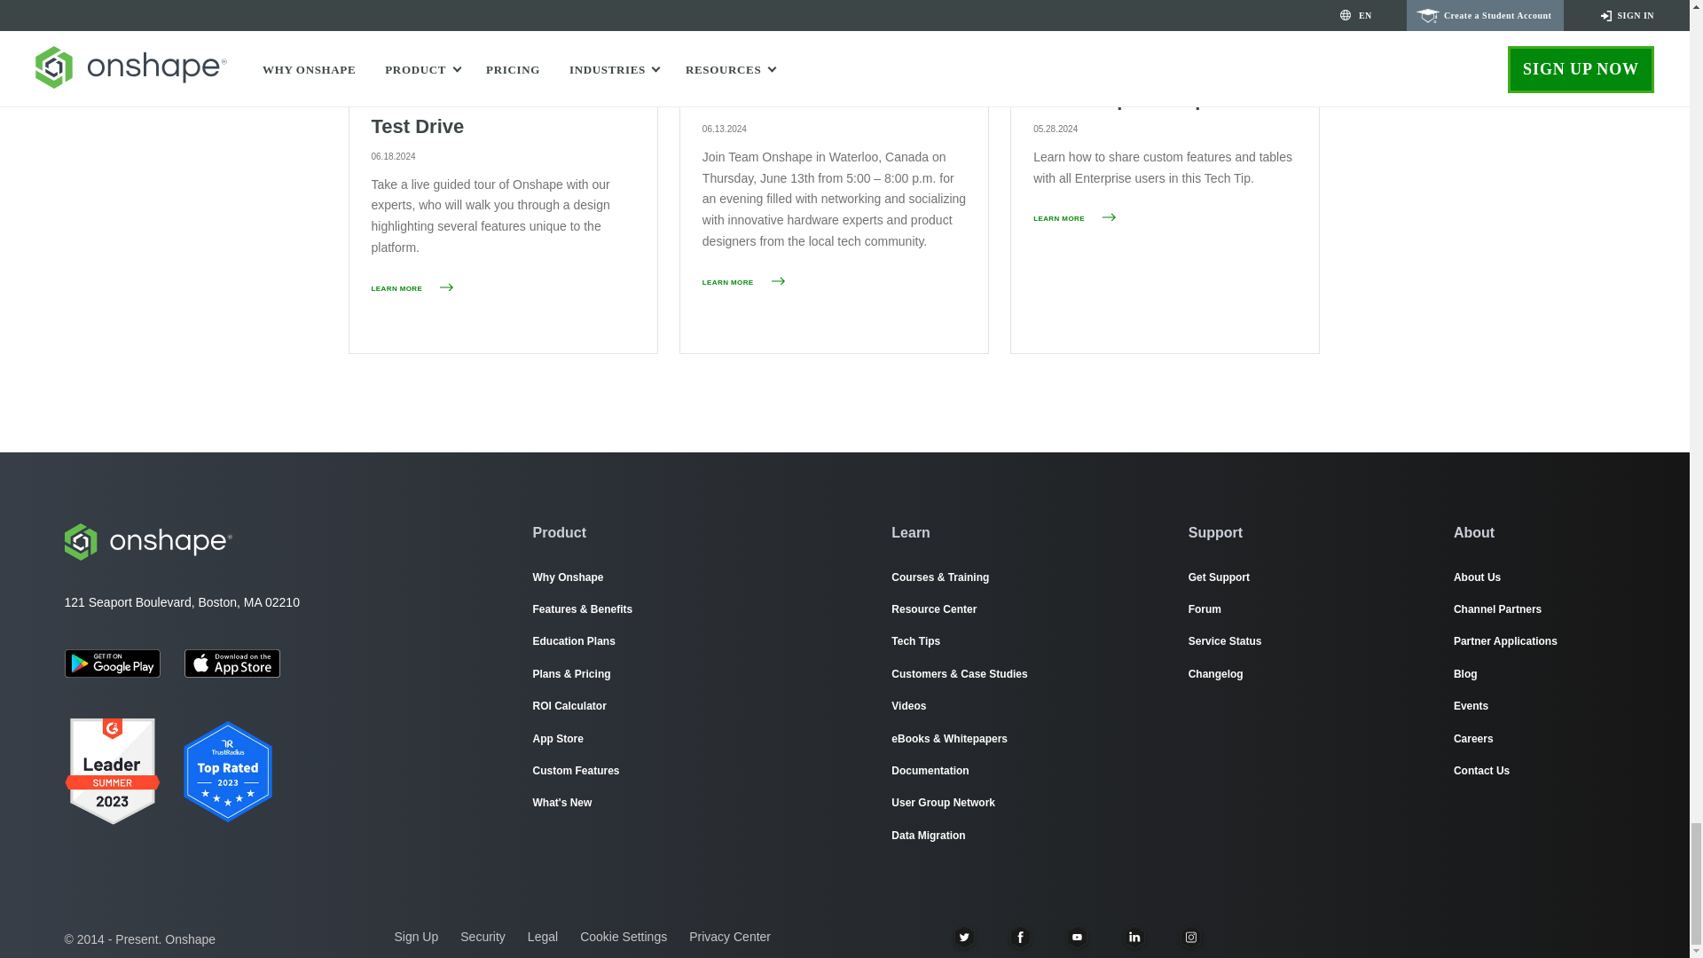 Image resolution: width=1703 pixels, height=958 pixels. What do you see at coordinates (1190, 937) in the screenshot?
I see `Follow us on Instagram` at bounding box center [1190, 937].